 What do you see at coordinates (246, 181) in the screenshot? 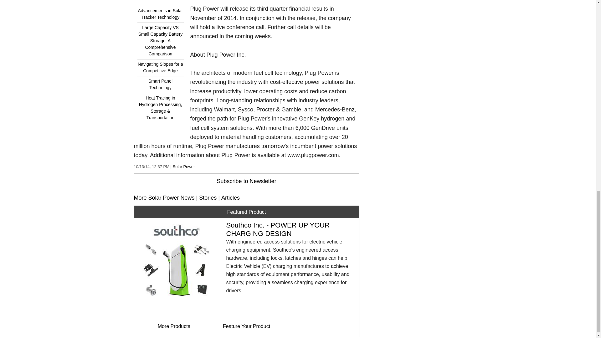
I see `Subscribe to Newsletter` at bounding box center [246, 181].